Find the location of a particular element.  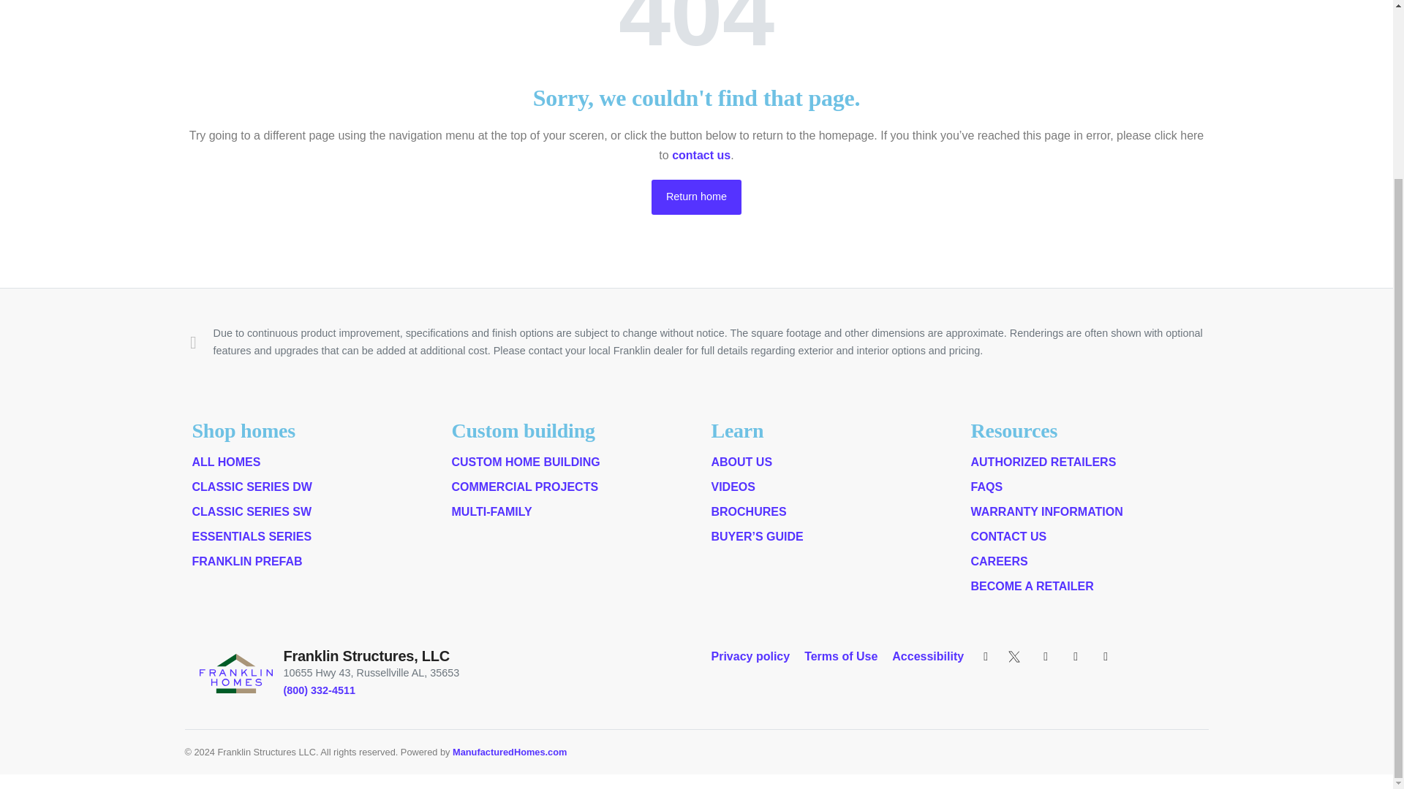

YouTube is located at coordinates (1078, 657).